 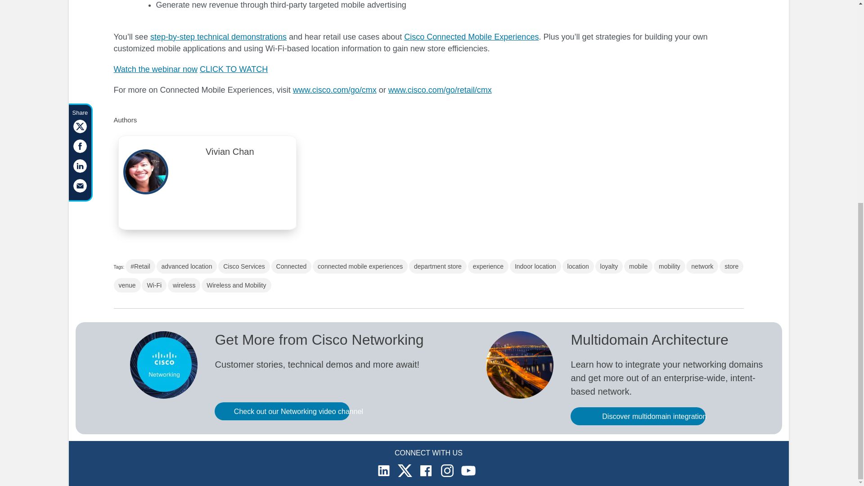 I want to click on Cisco Services, so click(x=244, y=266).